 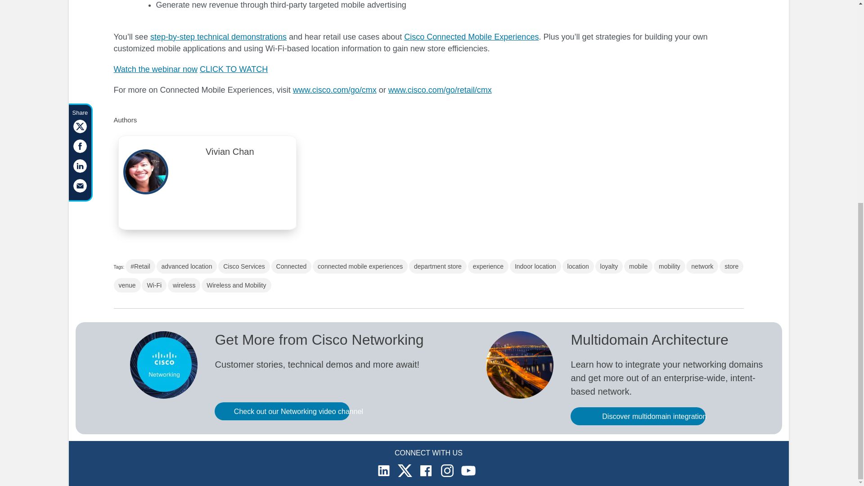 I want to click on Cisco Services, so click(x=244, y=266).